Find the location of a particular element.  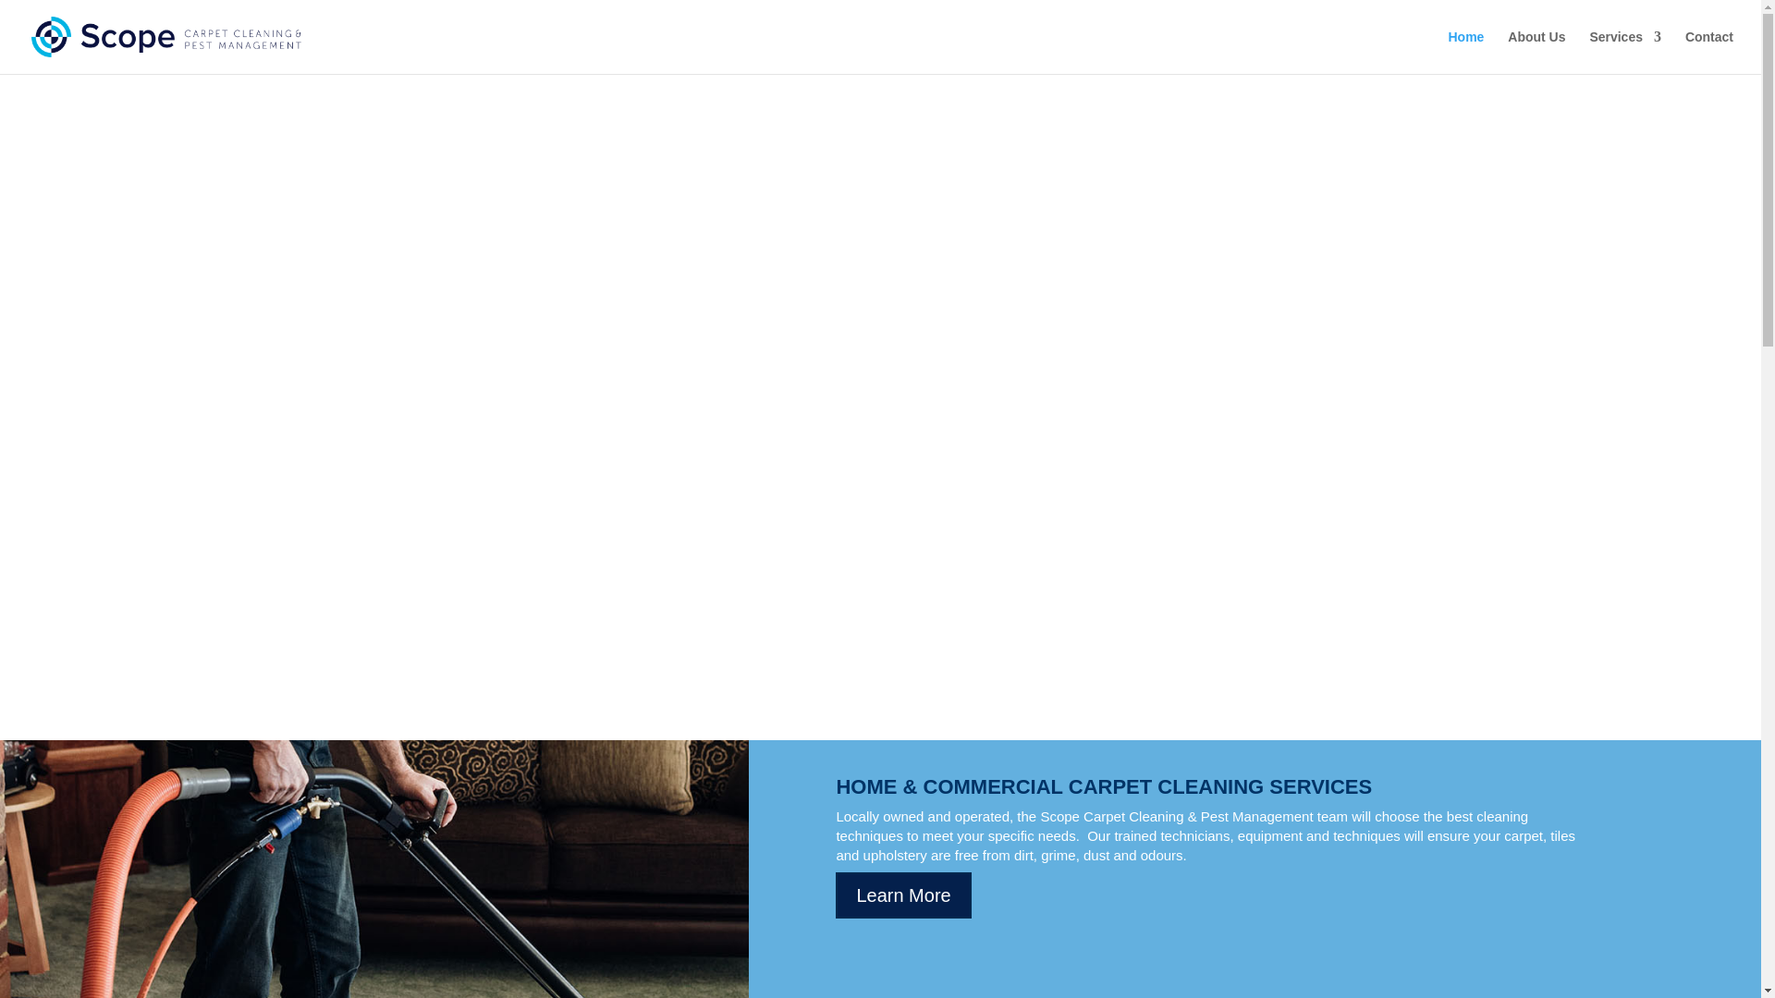

Learn More is located at coordinates (903, 895).